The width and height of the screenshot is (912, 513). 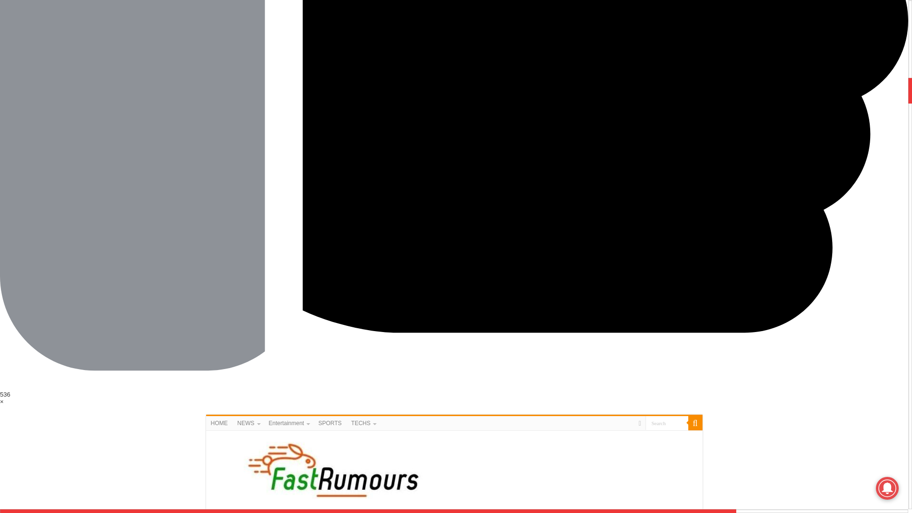 I want to click on Entertainment, so click(x=289, y=423).